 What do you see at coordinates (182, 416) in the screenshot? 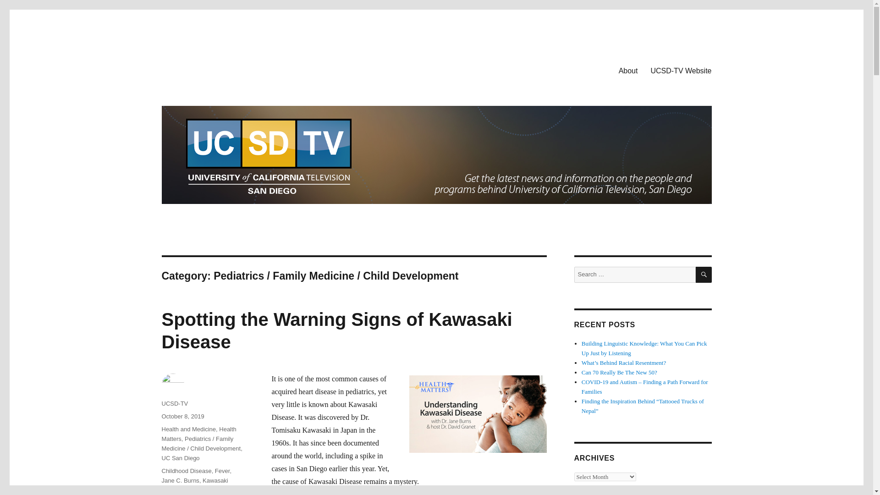
I see `October 8, 2019` at bounding box center [182, 416].